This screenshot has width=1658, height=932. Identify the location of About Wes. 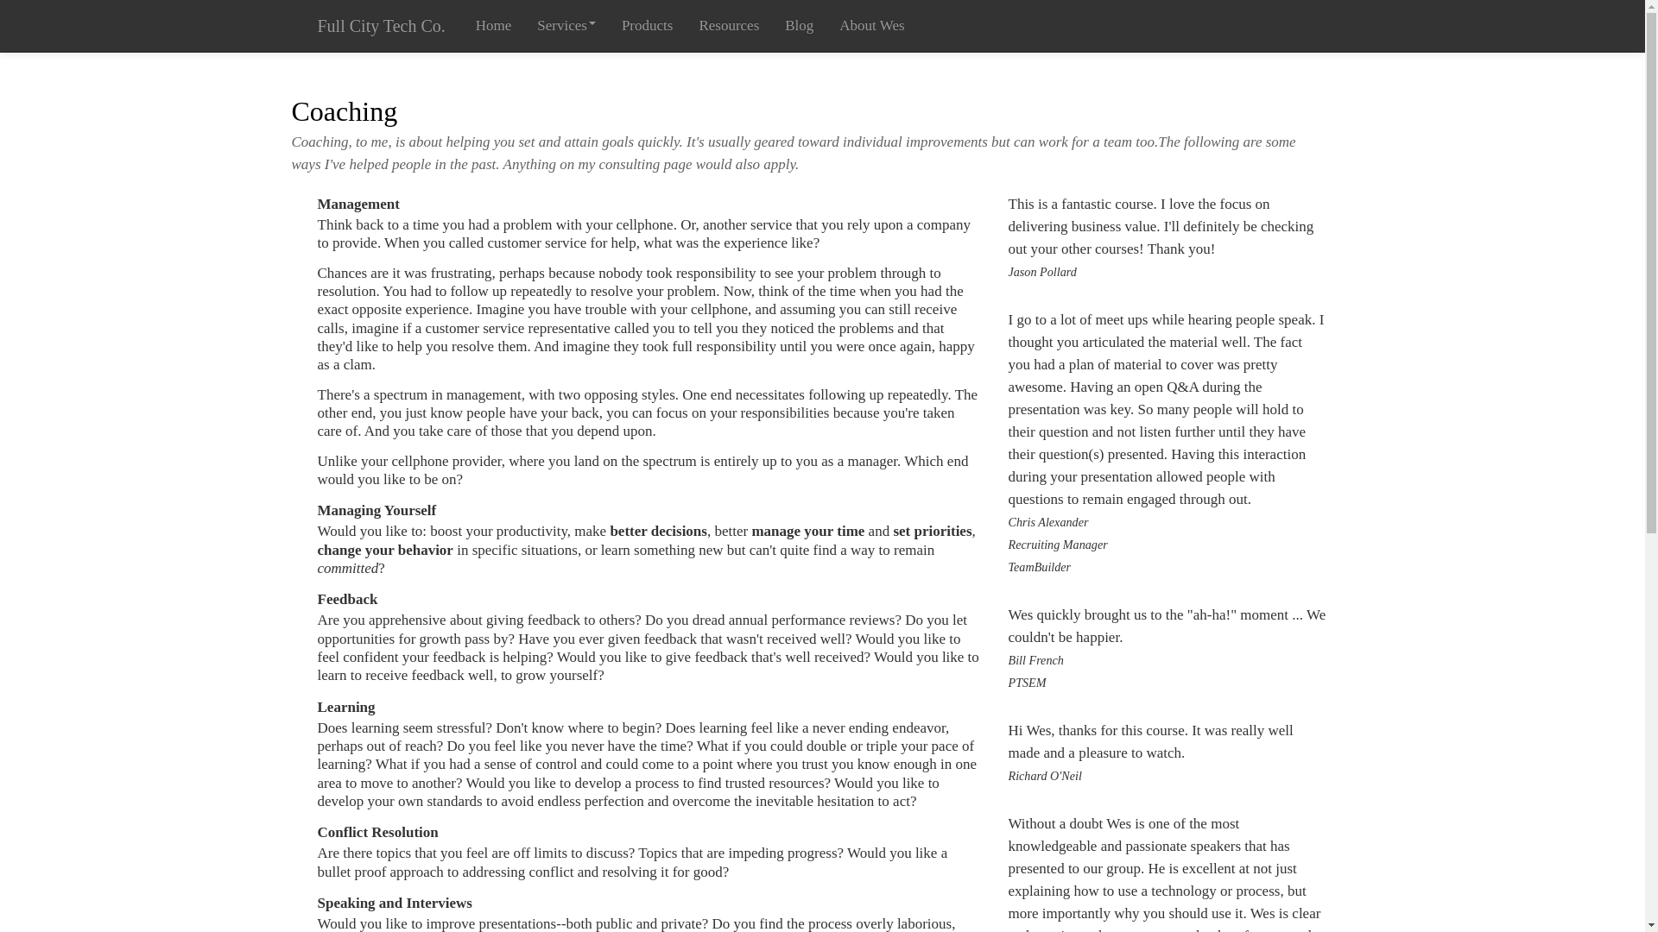
(870, 26).